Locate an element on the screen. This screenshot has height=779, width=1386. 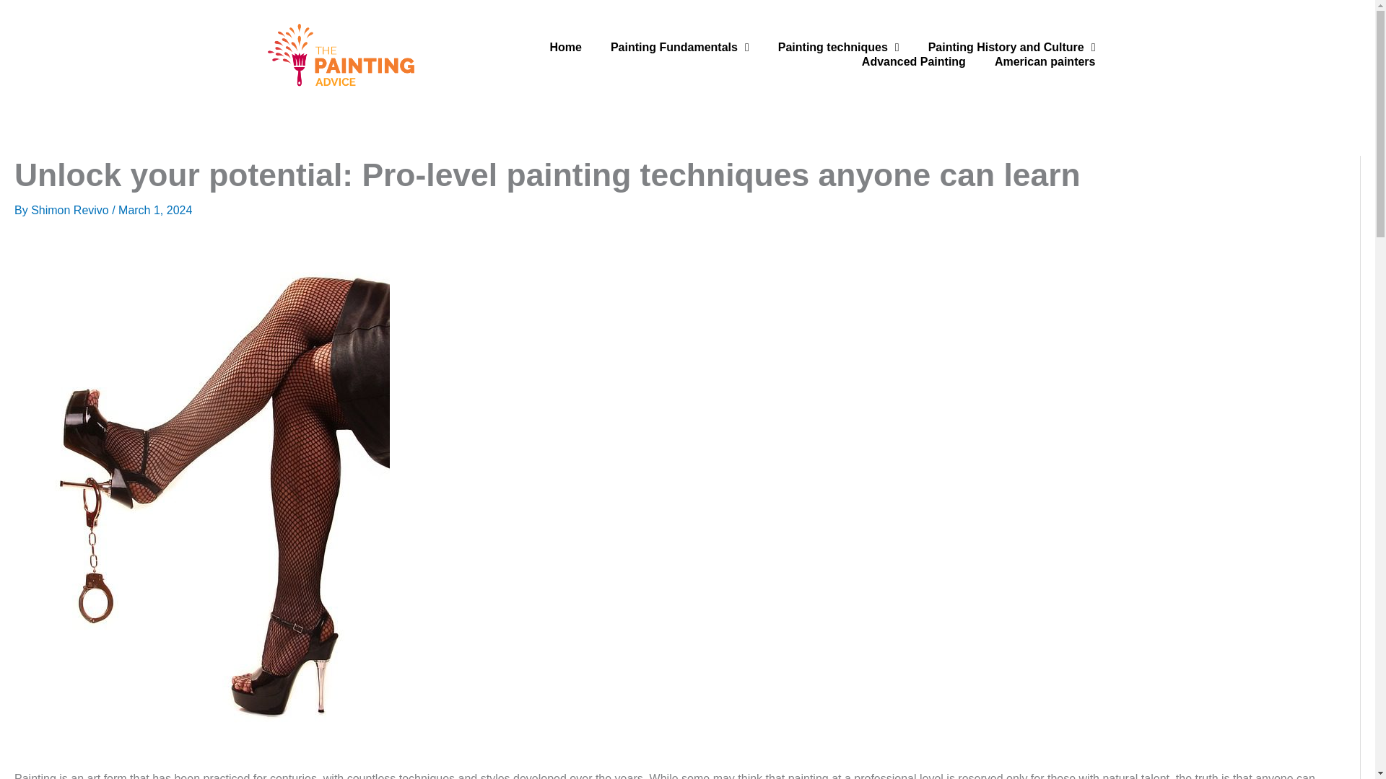
Home is located at coordinates (565, 48).